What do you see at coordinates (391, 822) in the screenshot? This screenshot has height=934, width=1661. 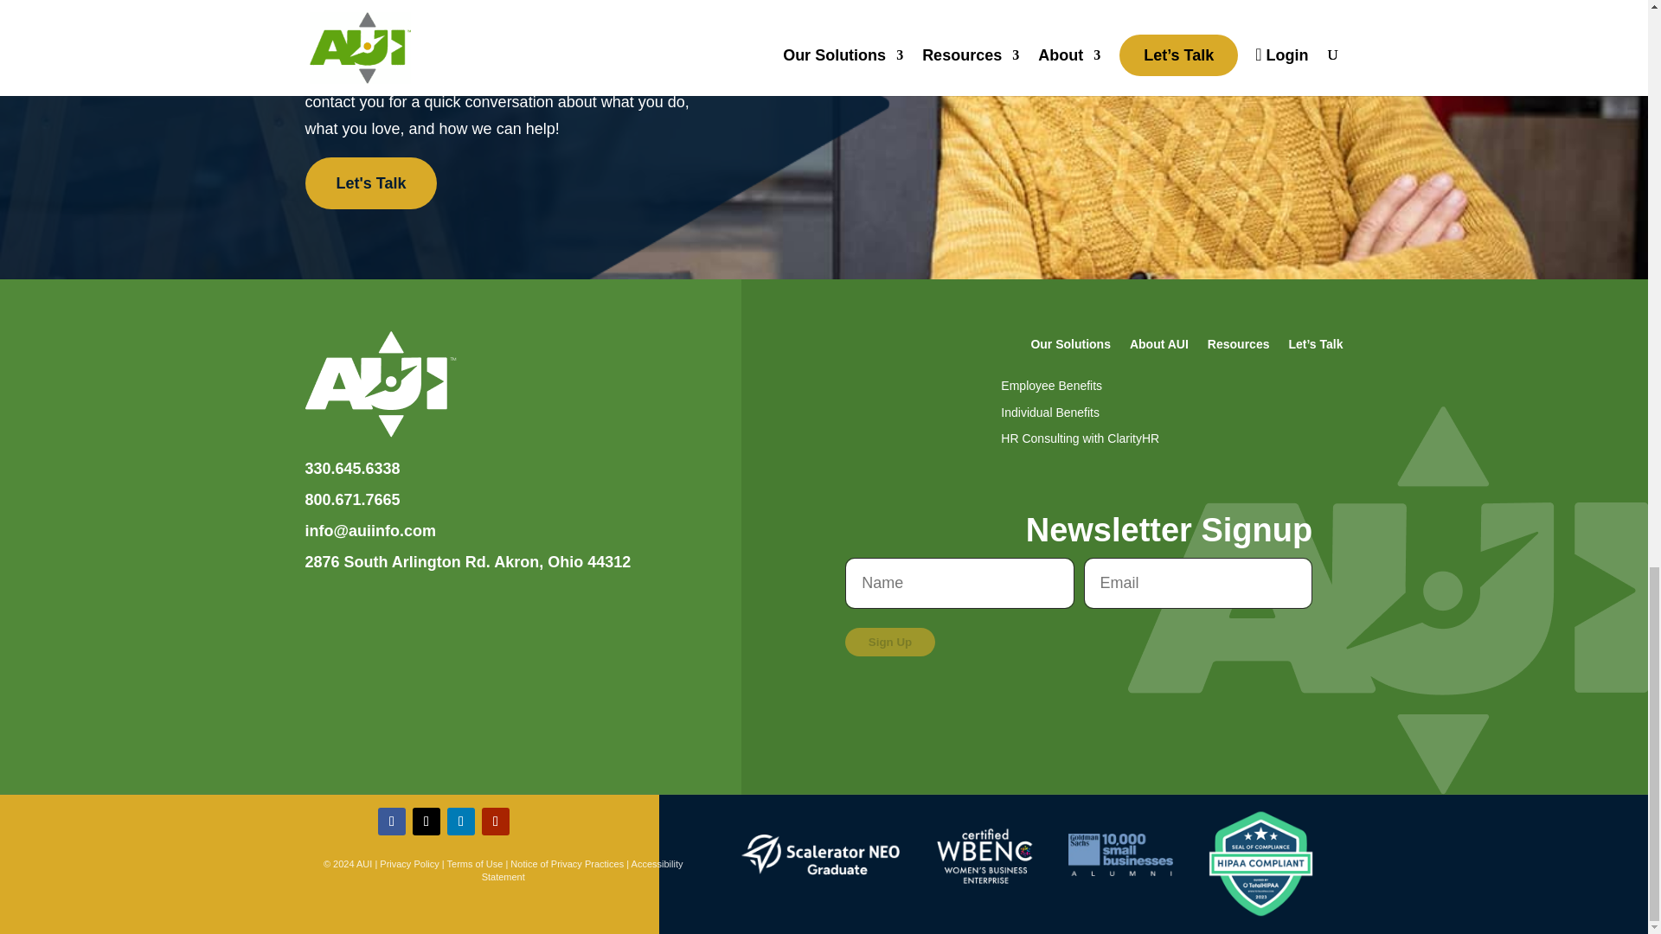 I see `Follow on Facebook` at bounding box center [391, 822].